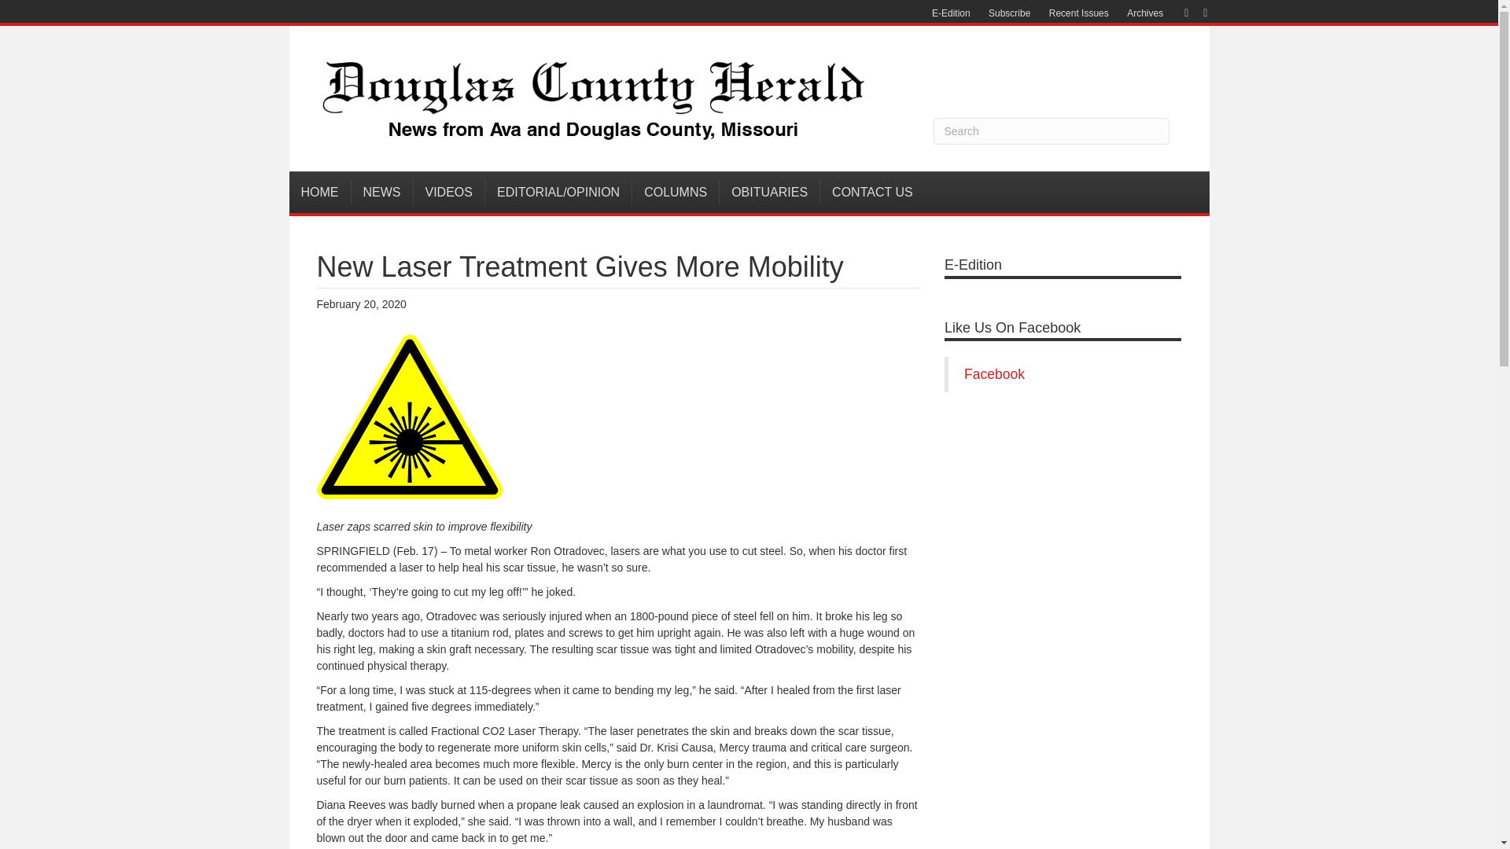 This screenshot has height=849, width=1510. What do you see at coordinates (449, 192) in the screenshot?
I see `VIDEOS` at bounding box center [449, 192].